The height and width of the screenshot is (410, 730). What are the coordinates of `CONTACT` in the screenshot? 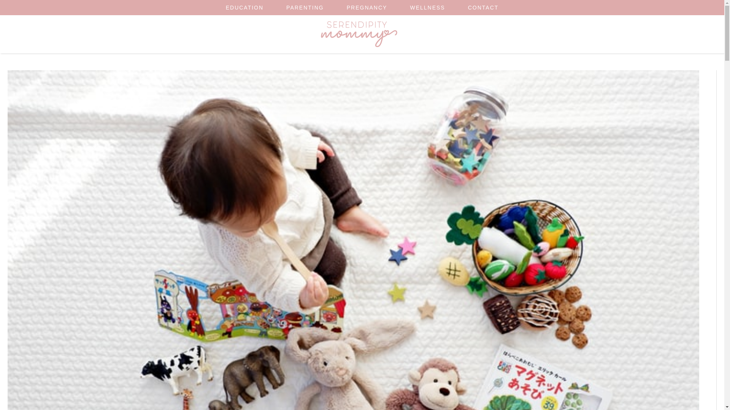 It's located at (484, 8).